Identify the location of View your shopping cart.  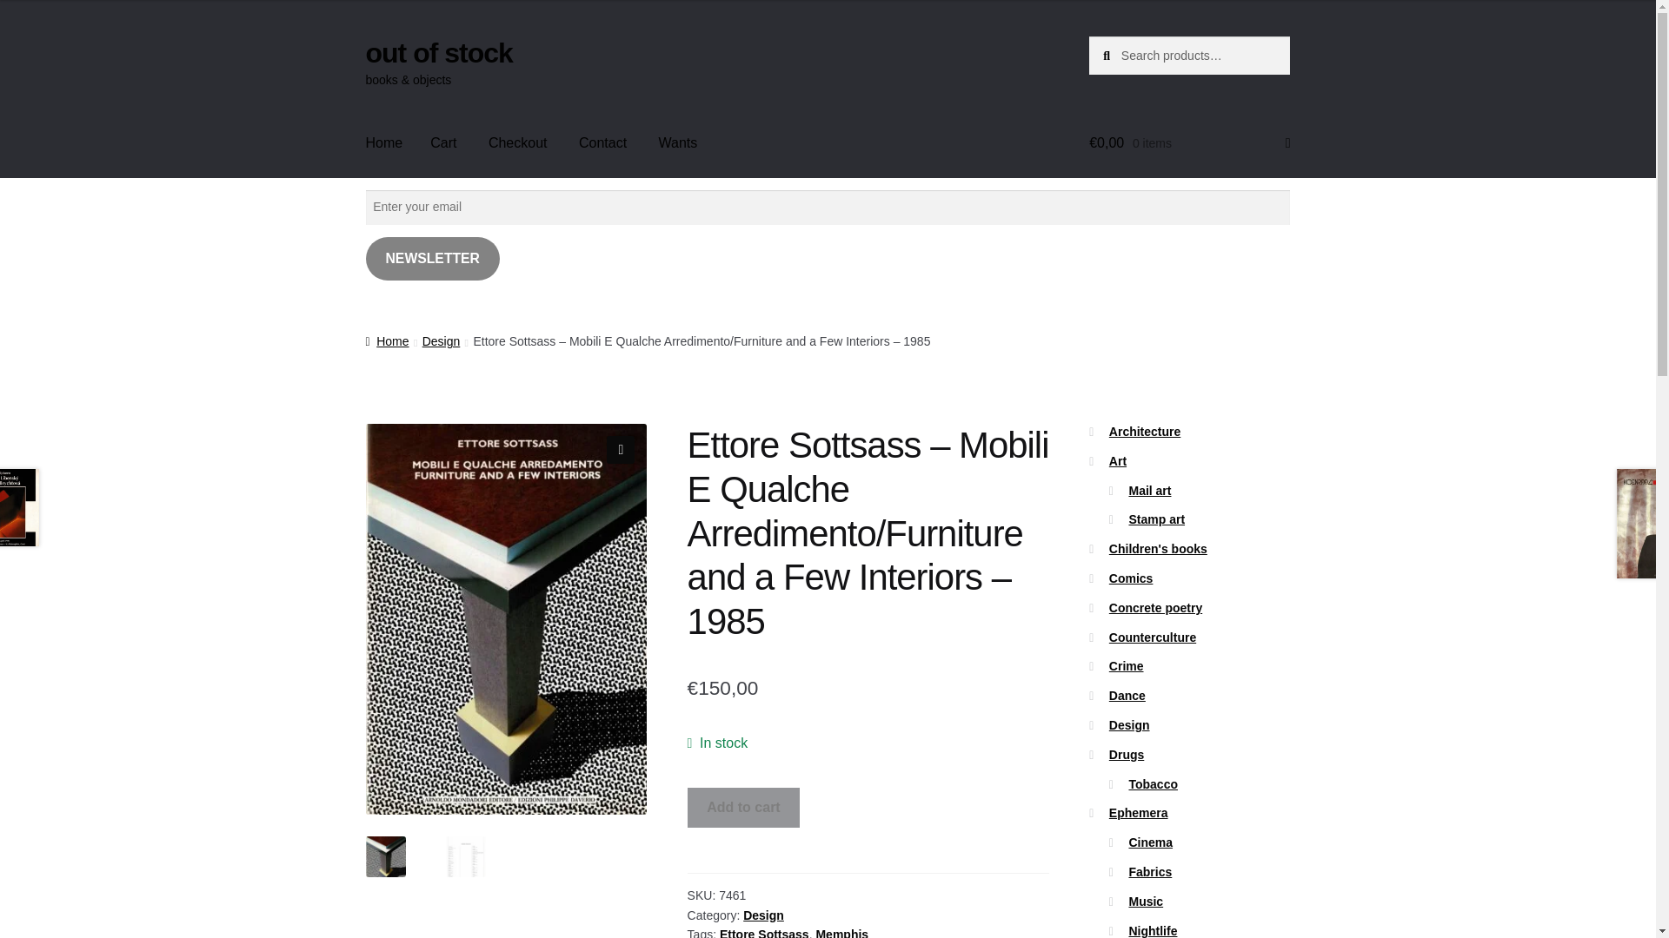
(1189, 143).